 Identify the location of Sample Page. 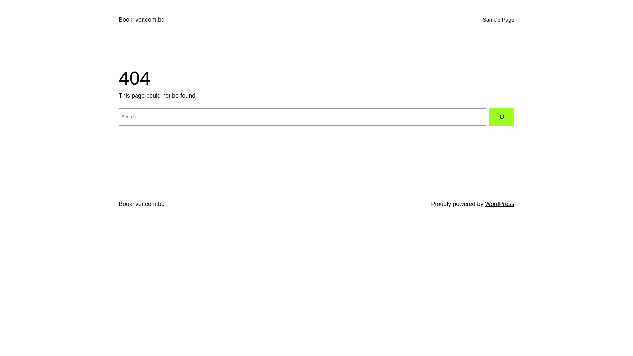
(498, 20).